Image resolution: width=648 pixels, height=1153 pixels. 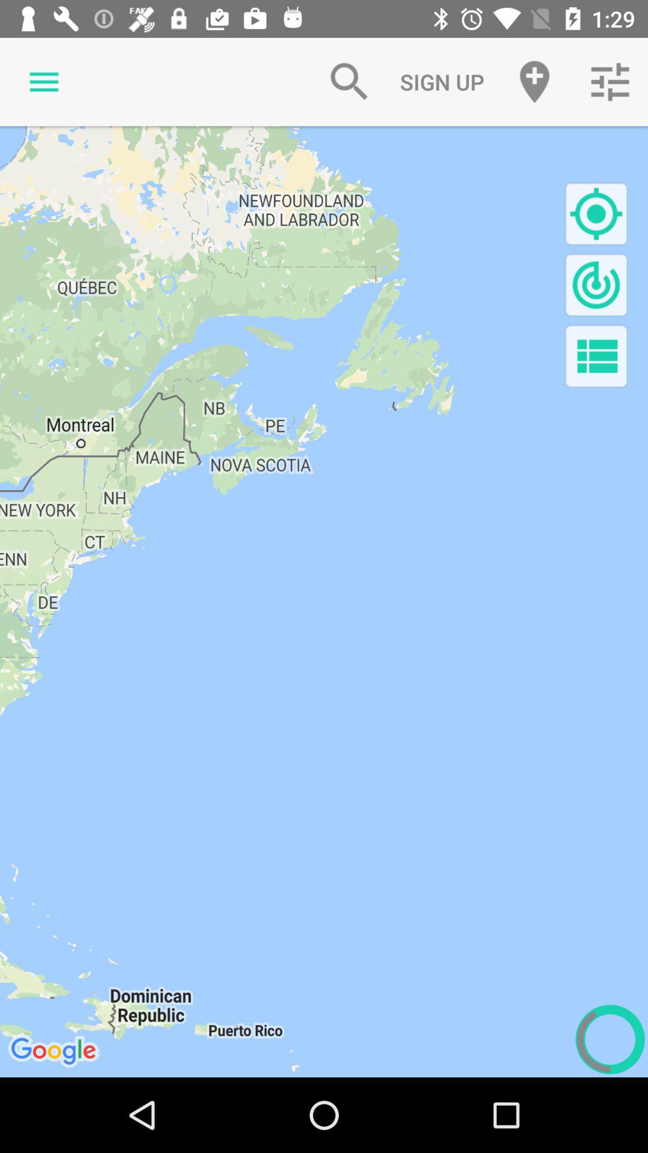 I want to click on click item at the center, so click(x=324, y=602).